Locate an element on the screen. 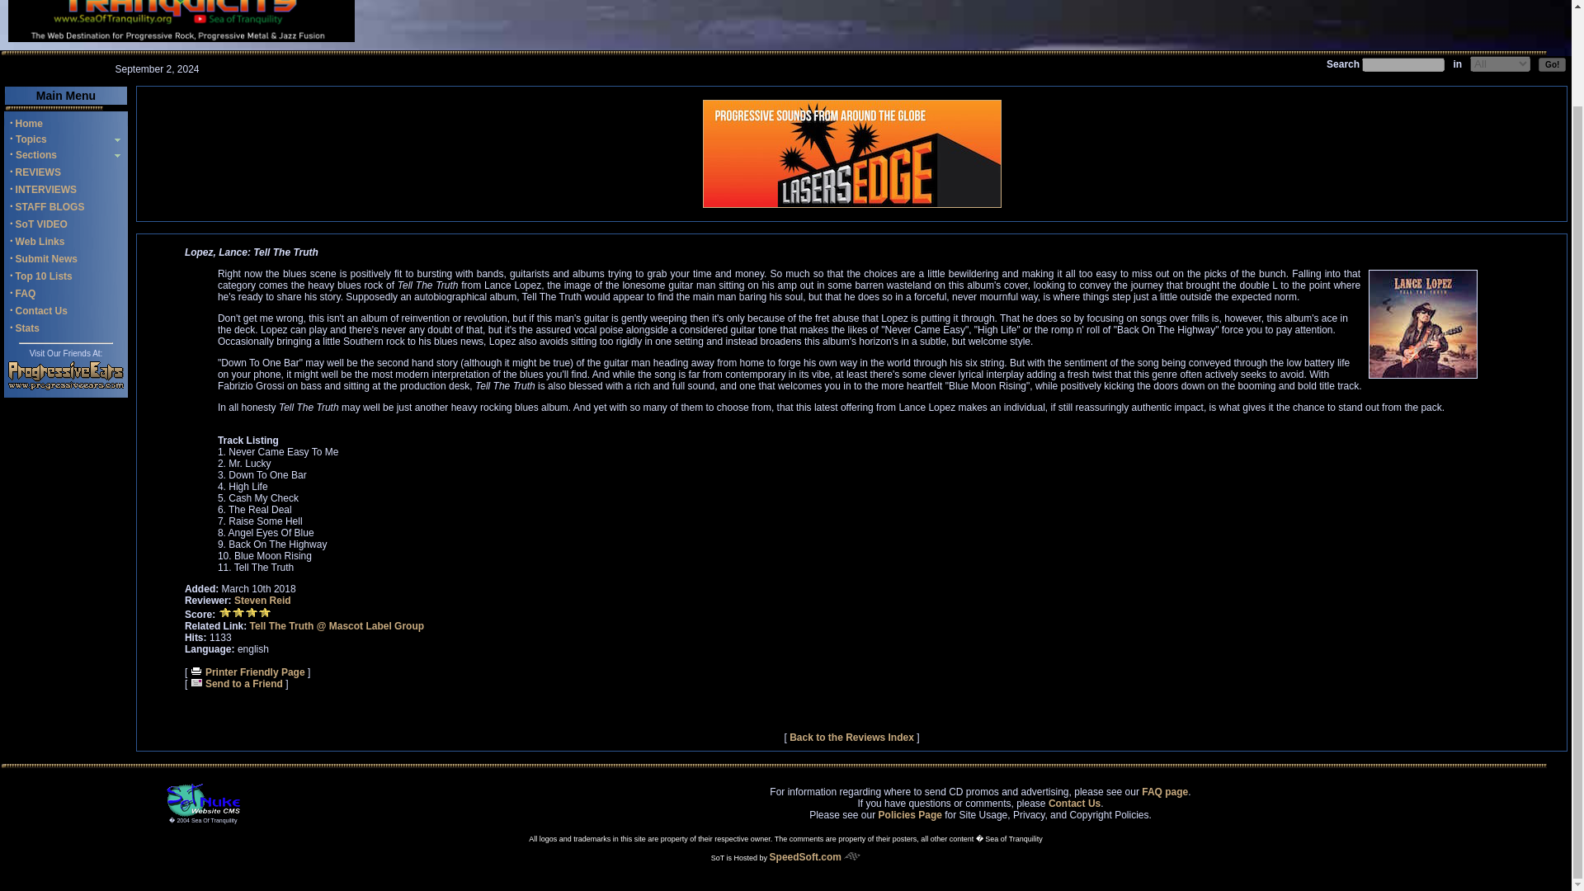 The width and height of the screenshot is (1584, 891). STAFF BLOGS is located at coordinates (50, 207).